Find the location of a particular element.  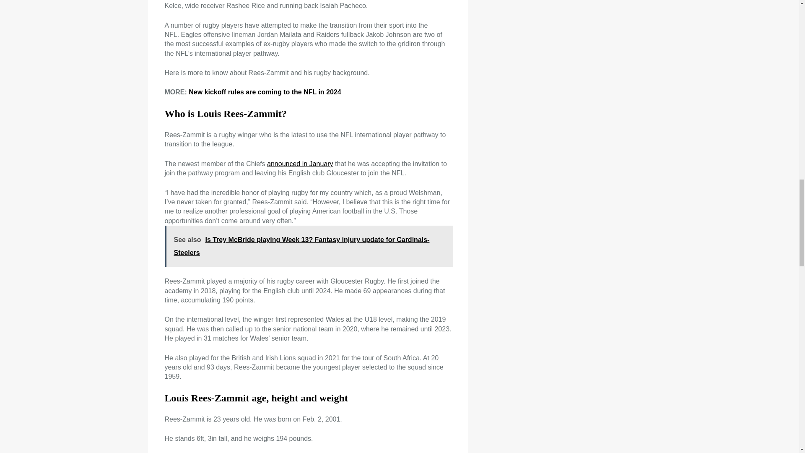

New kickoff rules are coming to the NFL in 2024 is located at coordinates (264, 91).